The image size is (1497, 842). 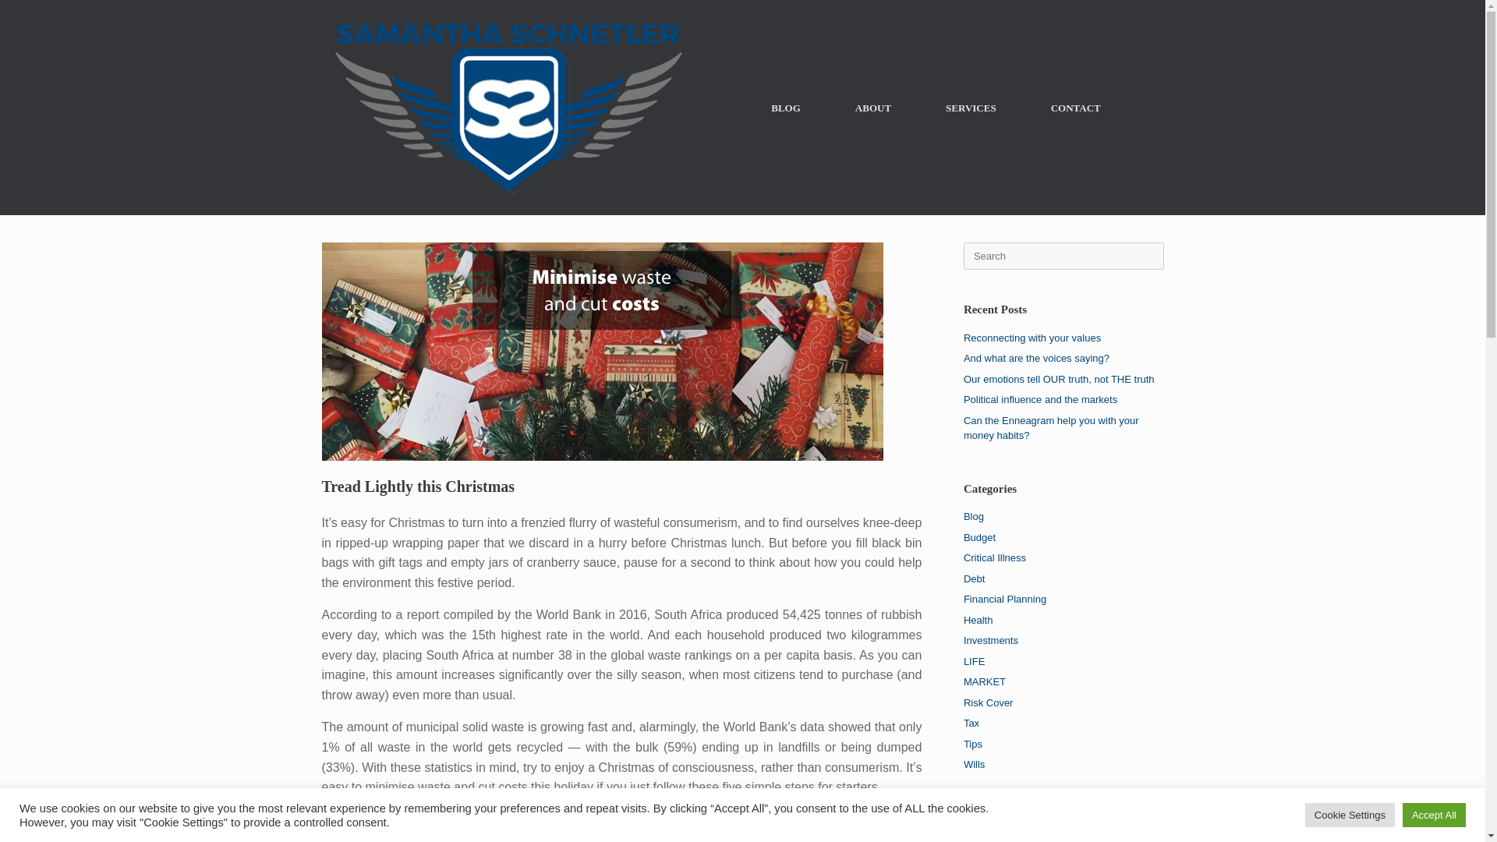 What do you see at coordinates (1005, 599) in the screenshot?
I see `Financial Planning` at bounding box center [1005, 599].